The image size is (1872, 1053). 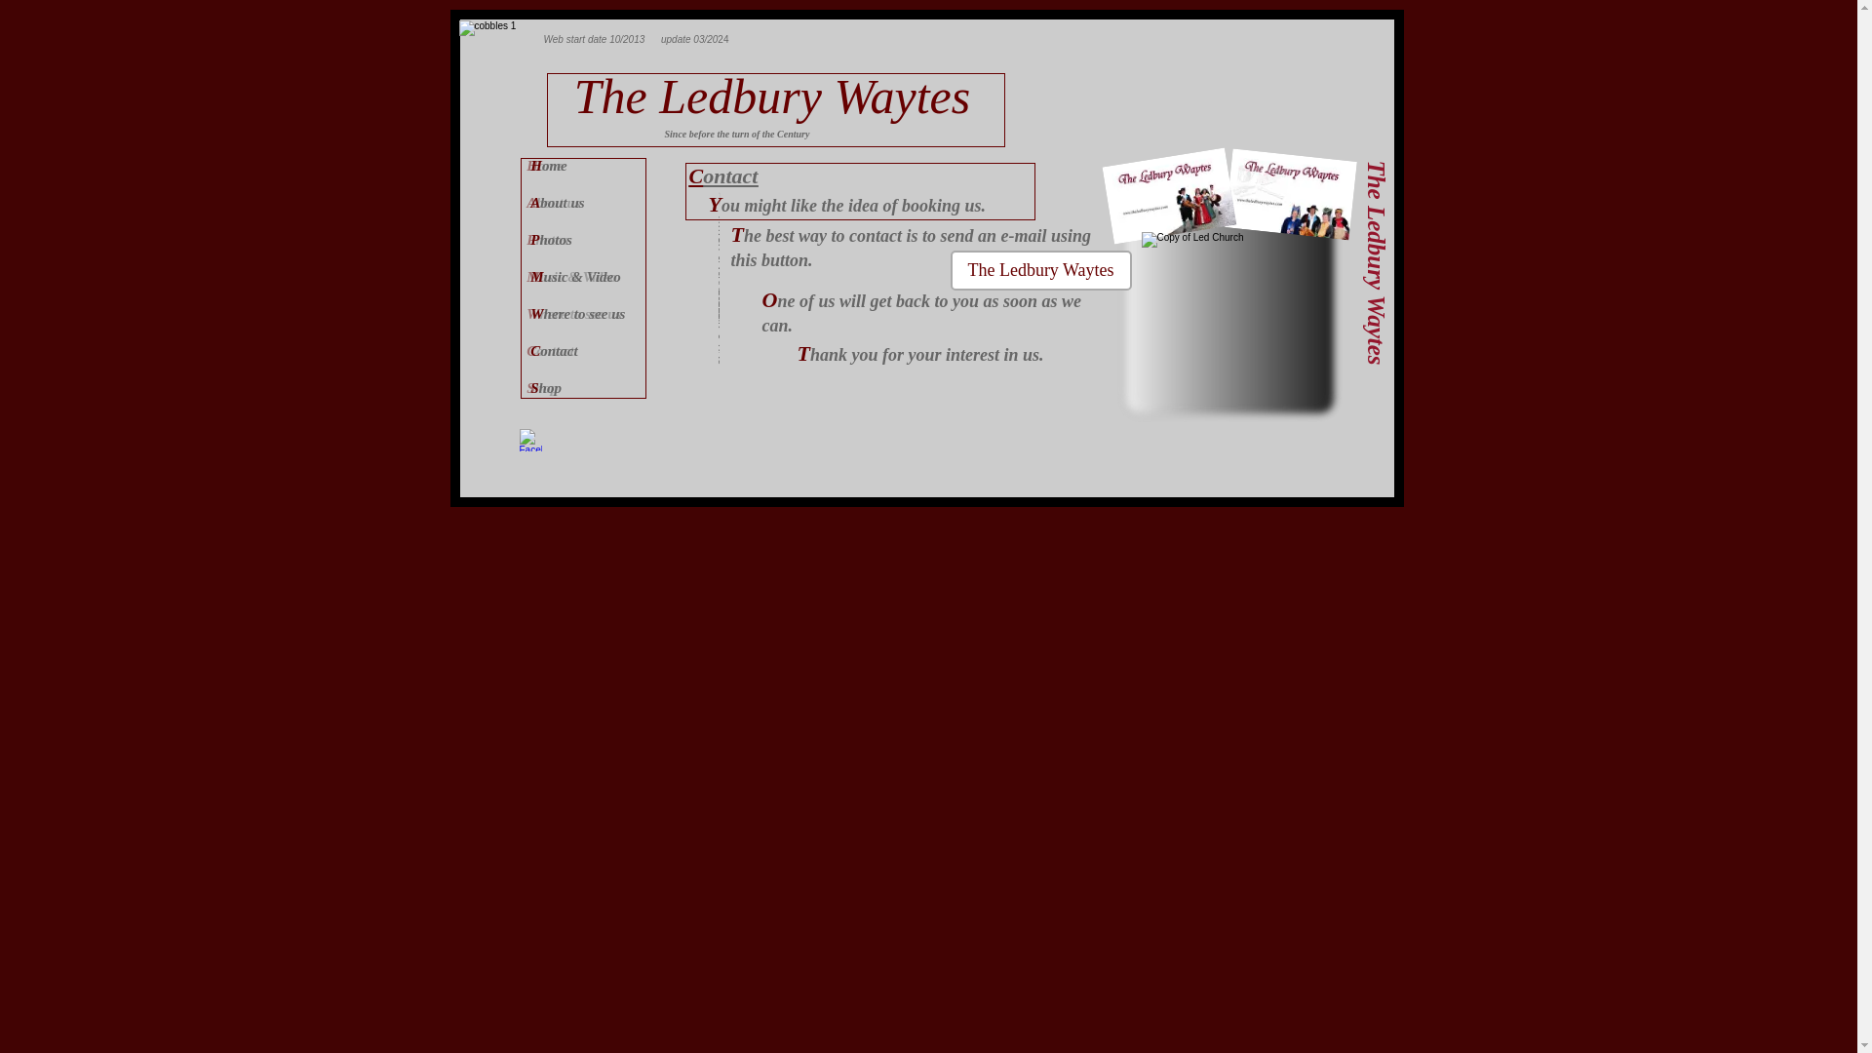 What do you see at coordinates (558, 203) in the screenshot?
I see `bout us` at bounding box center [558, 203].